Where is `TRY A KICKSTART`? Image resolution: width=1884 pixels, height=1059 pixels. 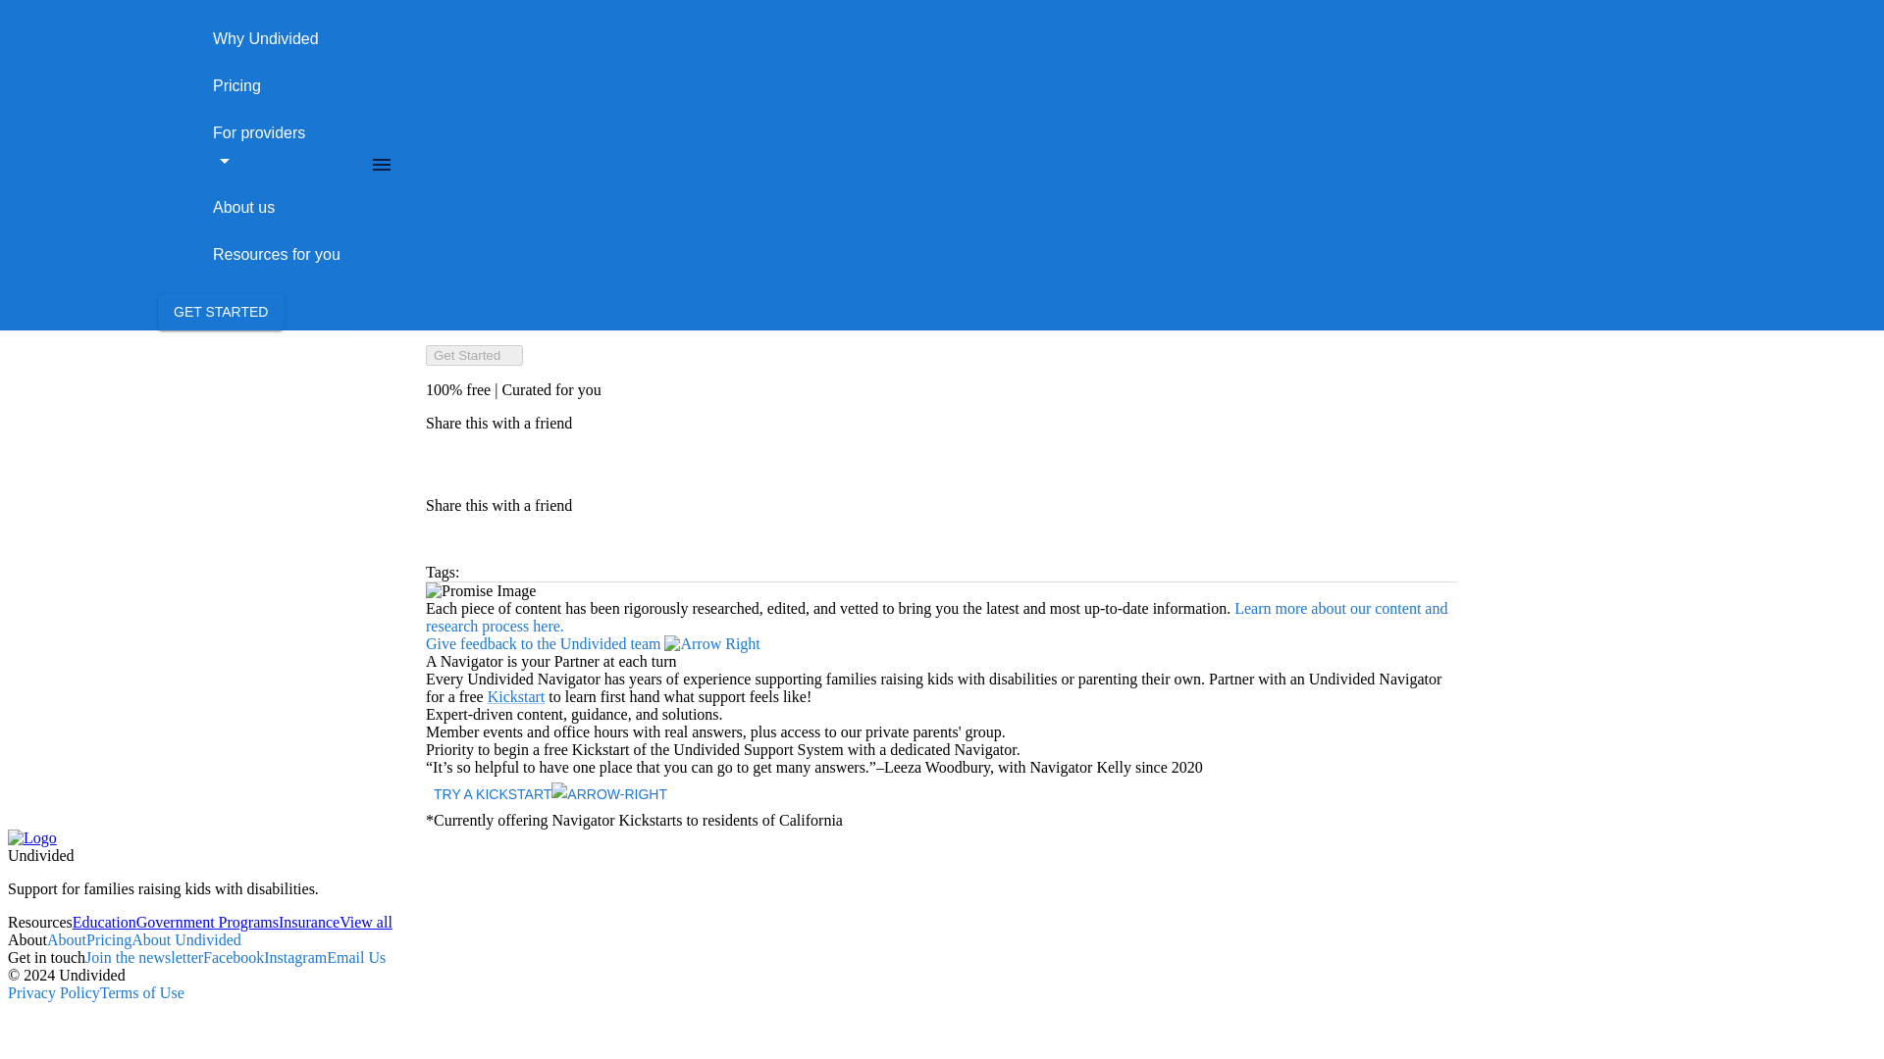 TRY A KICKSTART is located at coordinates (549, 794).